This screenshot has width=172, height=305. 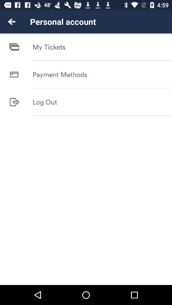 What do you see at coordinates (45, 102) in the screenshot?
I see `launch log out icon` at bounding box center [45, 102].